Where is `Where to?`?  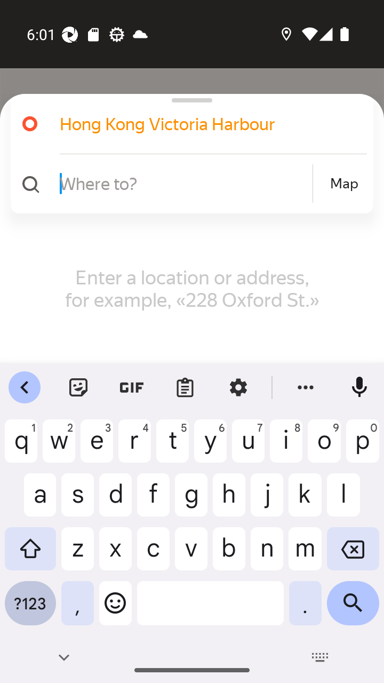
Where to? is located at coordinates (185, 183).